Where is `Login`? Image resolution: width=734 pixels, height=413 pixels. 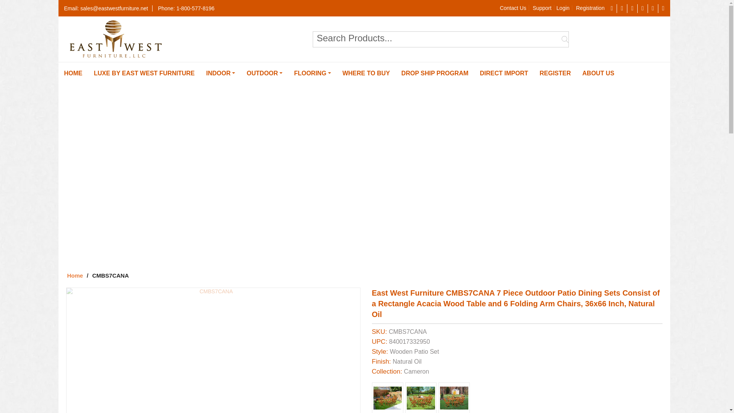
Login is located at coordinates (563, 8).